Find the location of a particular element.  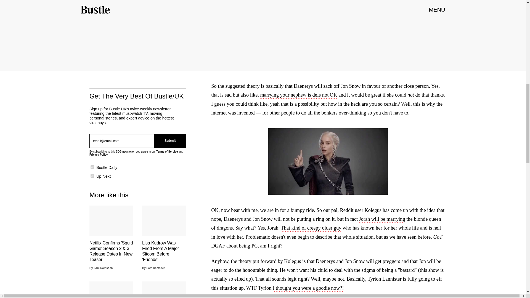

Submit is located at coordinates (170, 141).